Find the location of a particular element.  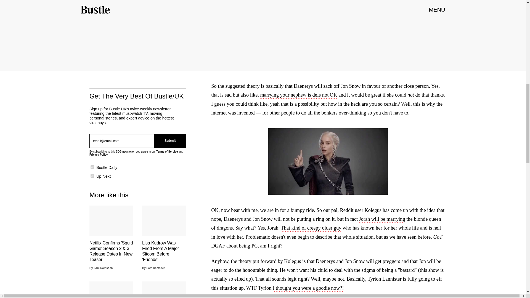

Submit is located at coordinates (170, 141).